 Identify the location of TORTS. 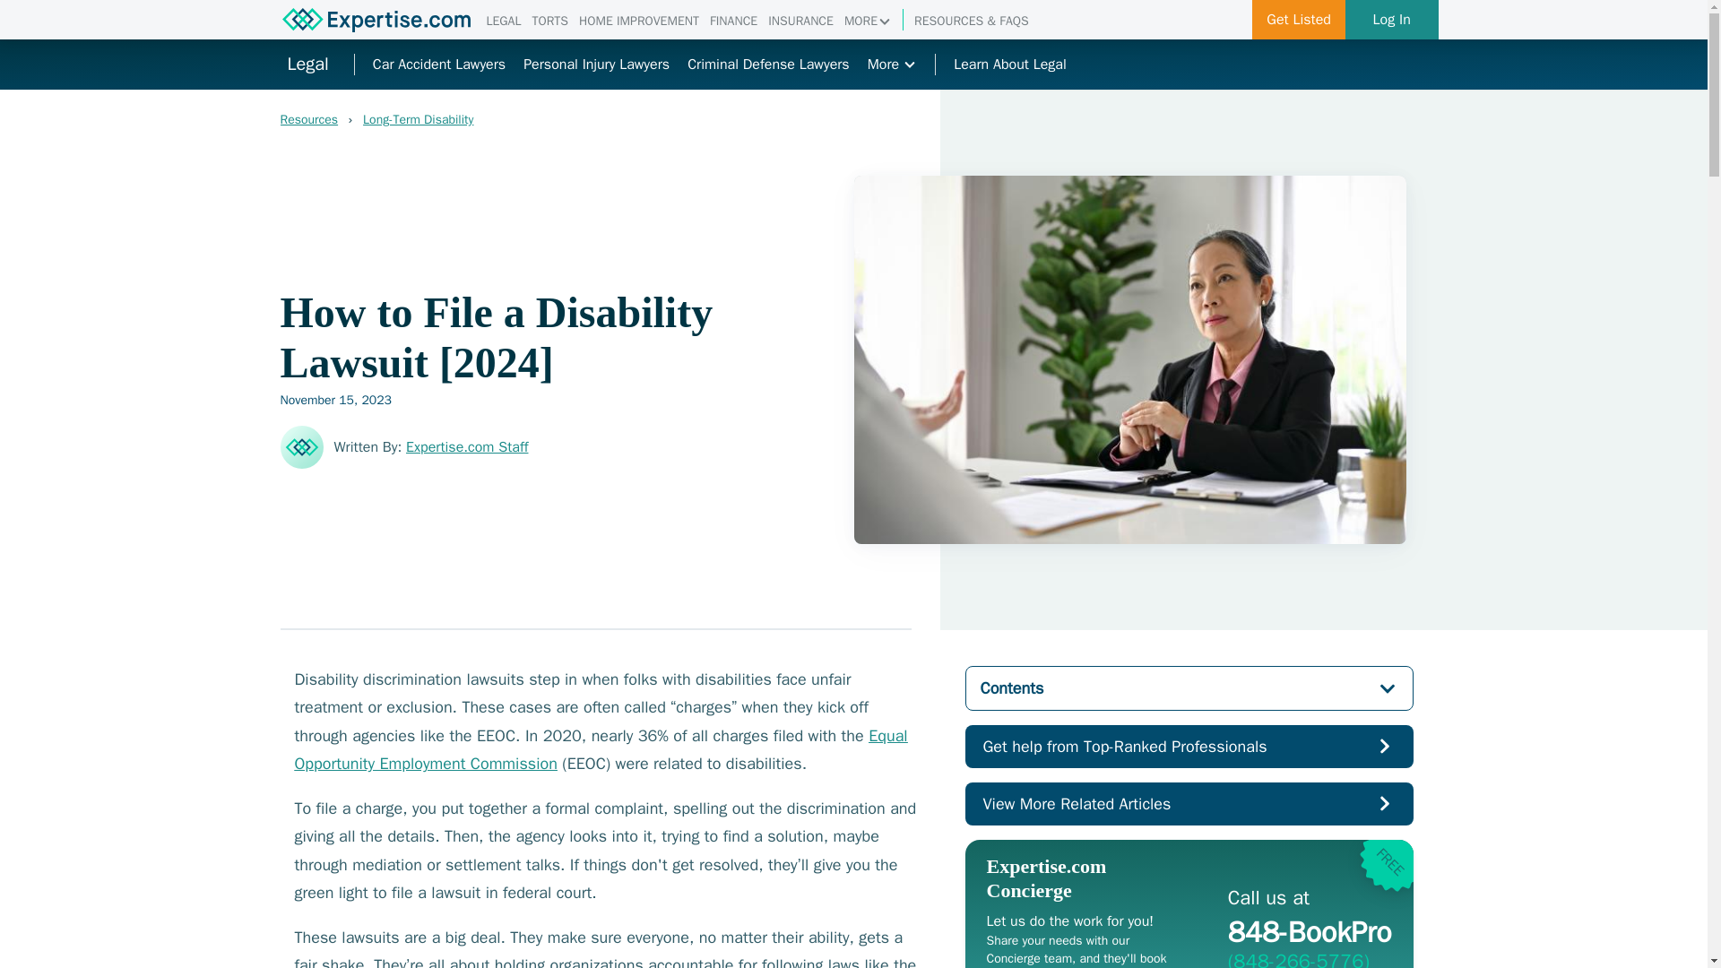
(549, 22).